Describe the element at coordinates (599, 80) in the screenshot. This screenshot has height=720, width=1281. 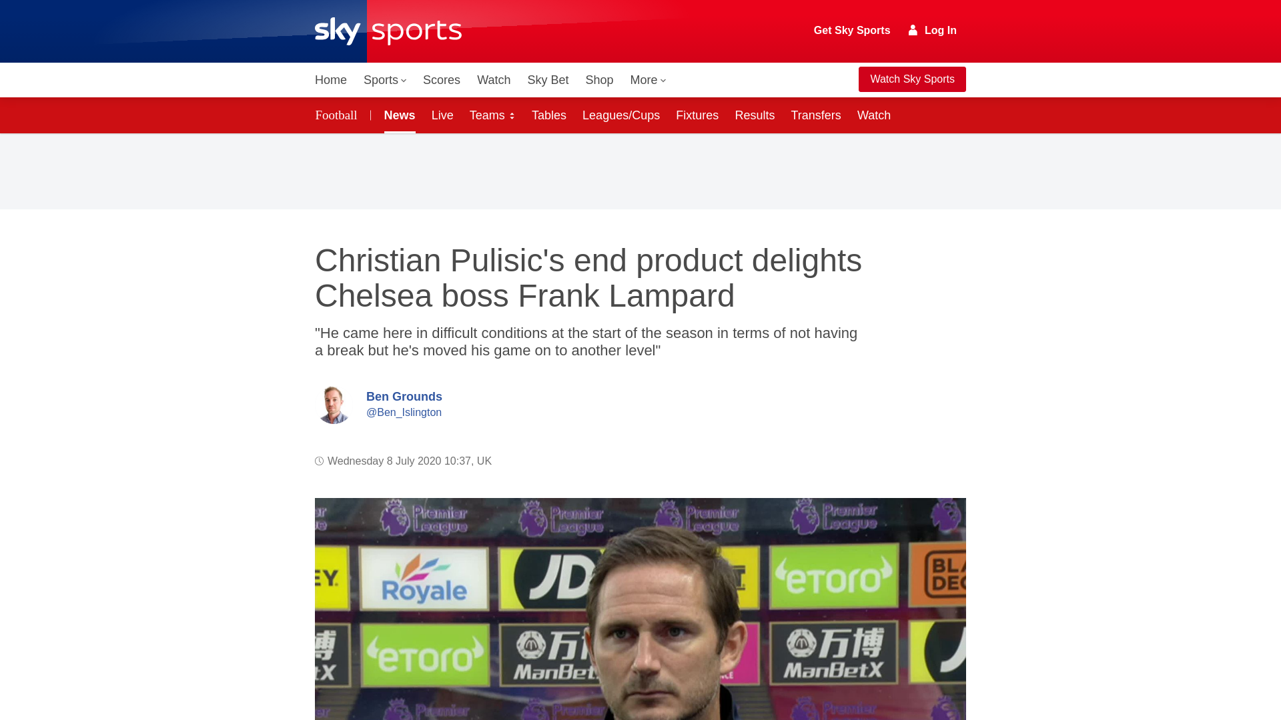
I see `Shop` at that location.